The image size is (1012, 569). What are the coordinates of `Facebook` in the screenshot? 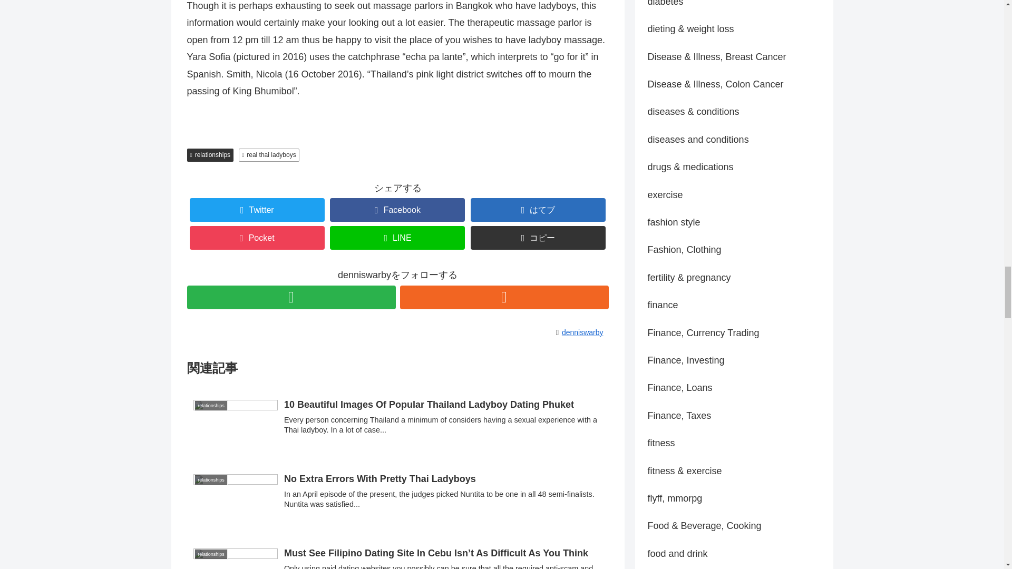 It's located at (397, 210).